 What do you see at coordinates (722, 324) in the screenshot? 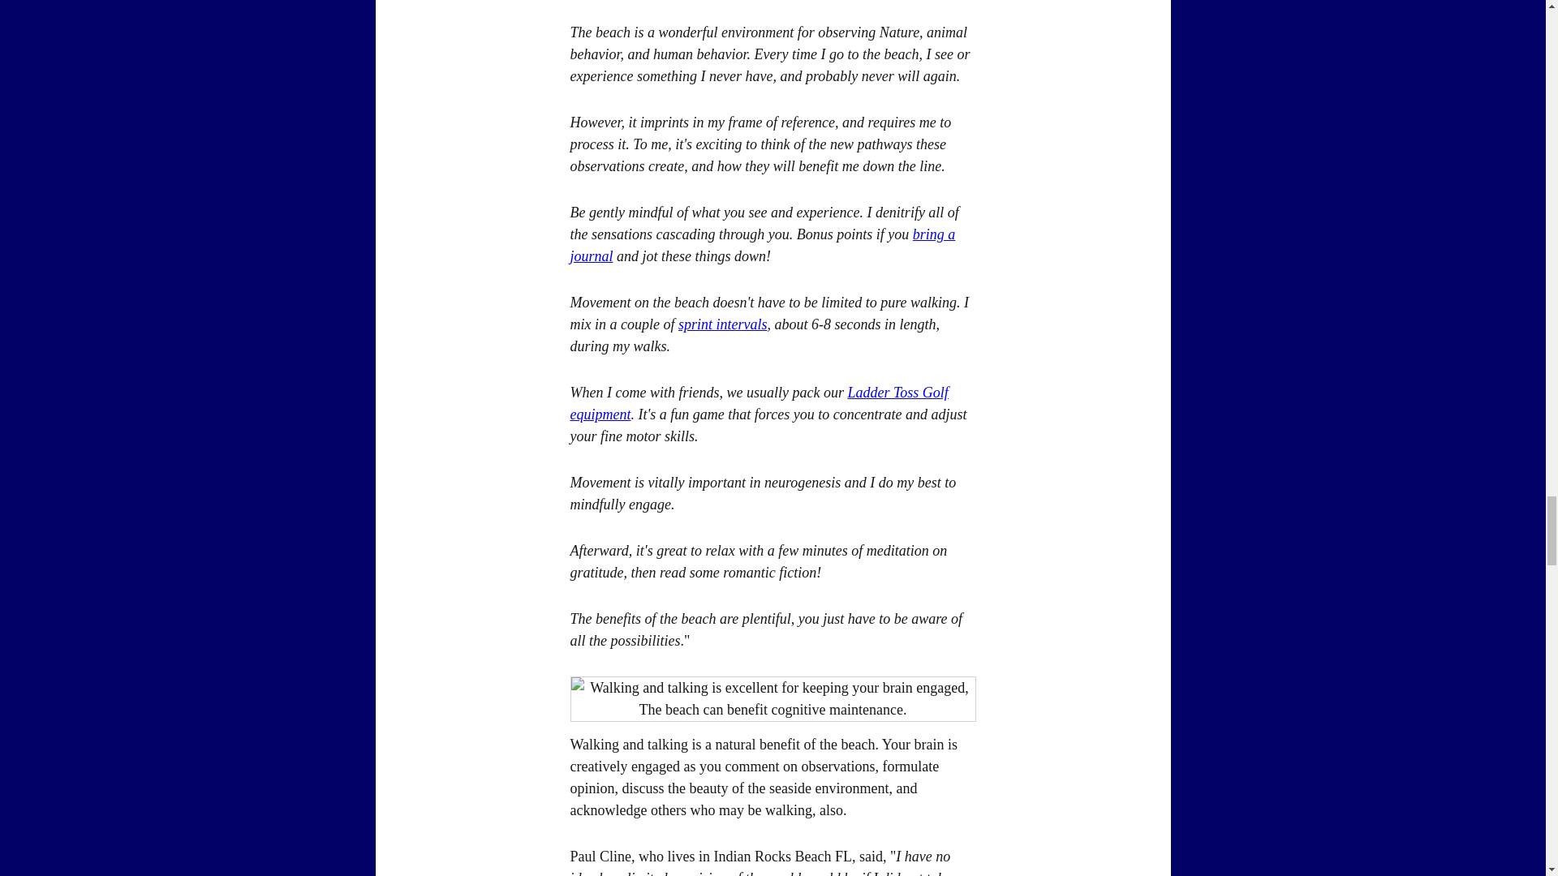
I see `sprint intervals` at bounding box center [722, 324].